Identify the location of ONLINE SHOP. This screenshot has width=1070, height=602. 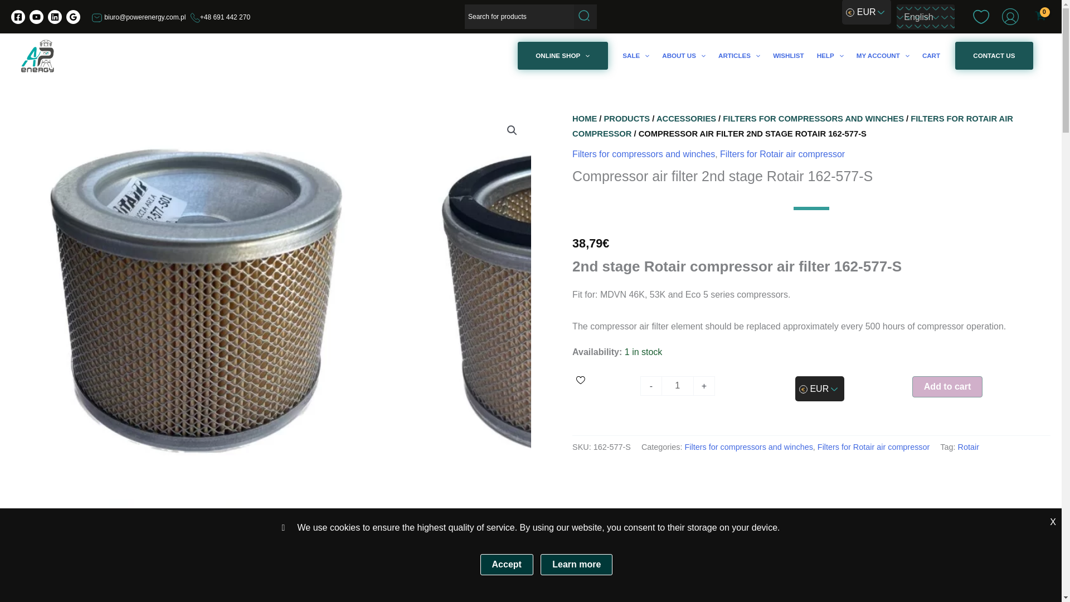
(563, 56).